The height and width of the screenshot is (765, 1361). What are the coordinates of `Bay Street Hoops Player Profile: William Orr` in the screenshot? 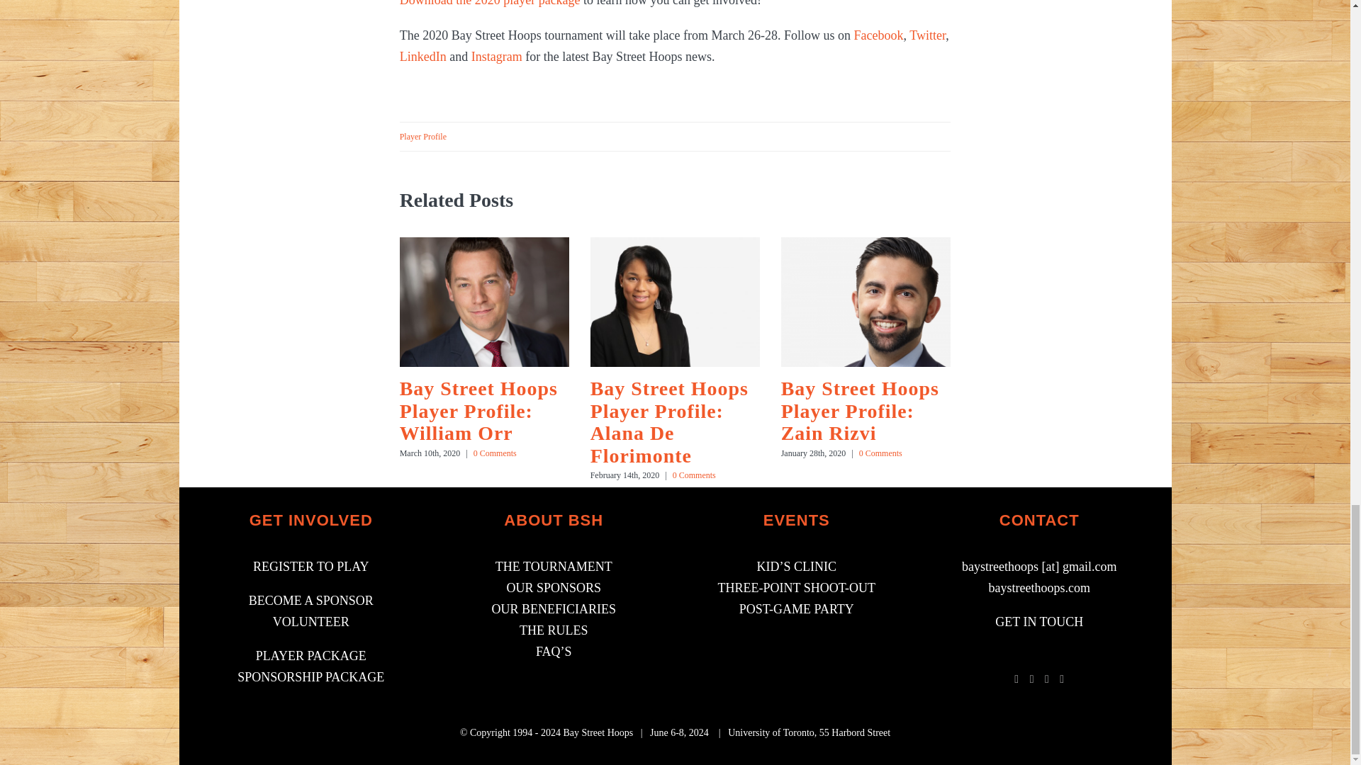 It's located at (479, 411).